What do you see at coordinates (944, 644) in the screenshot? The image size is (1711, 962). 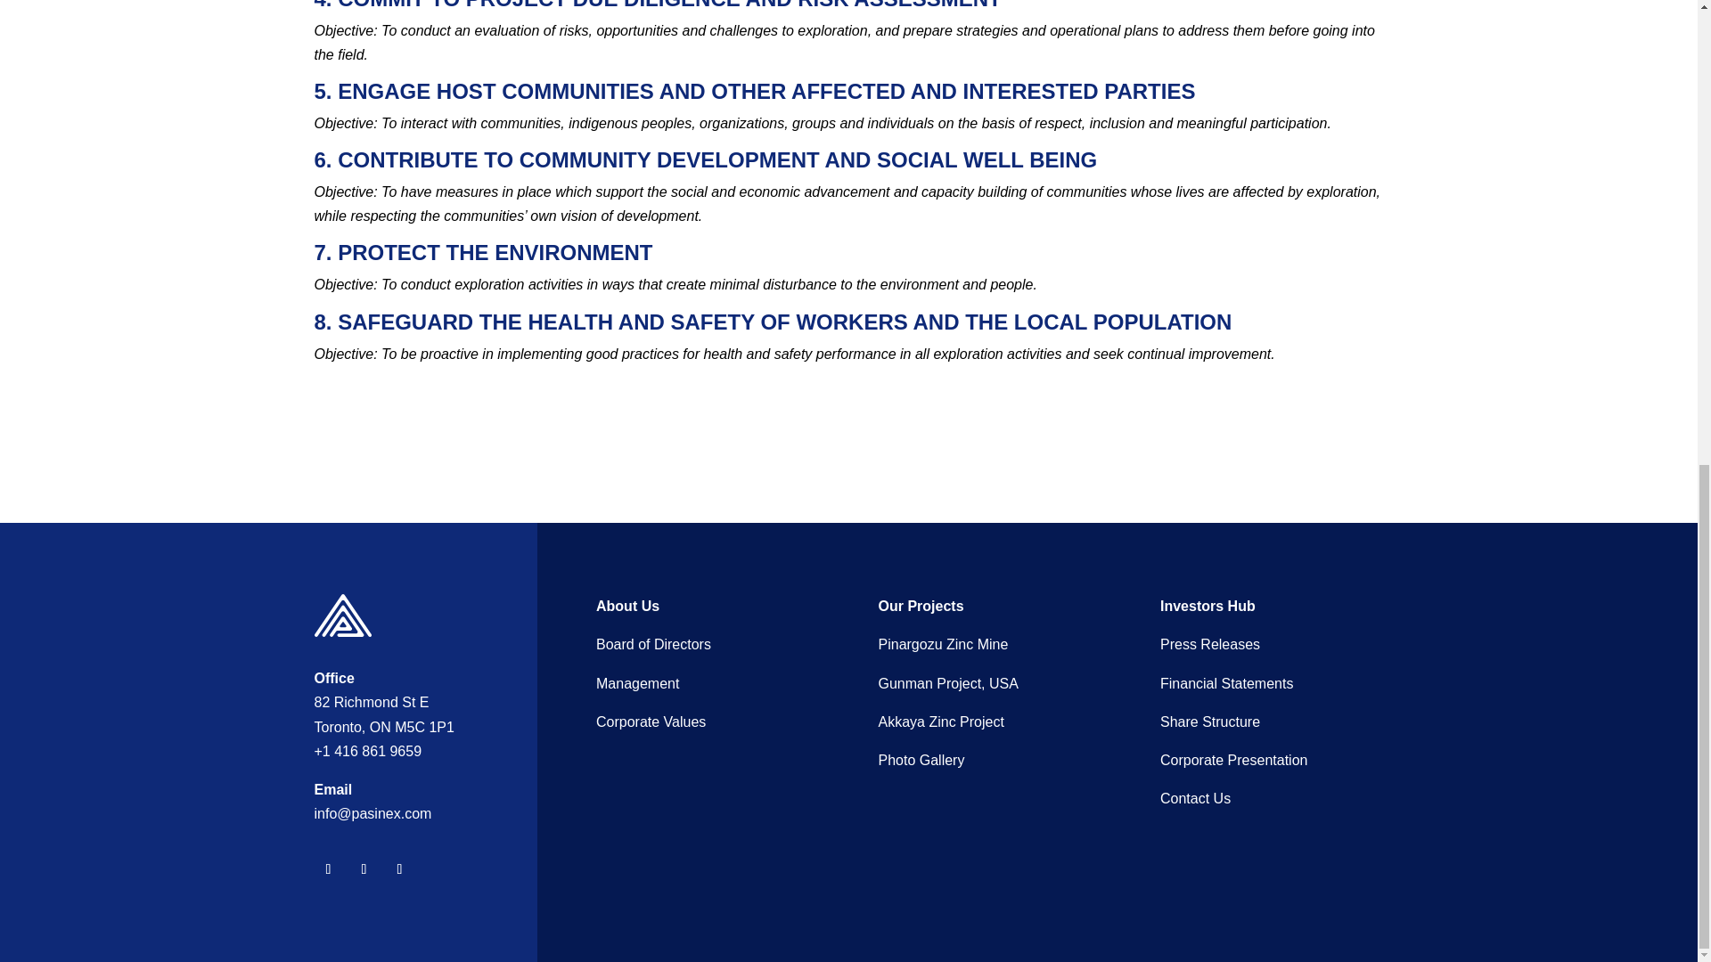 I see `Pinargozu Zinc Mine` at bounding box center [944, 644].